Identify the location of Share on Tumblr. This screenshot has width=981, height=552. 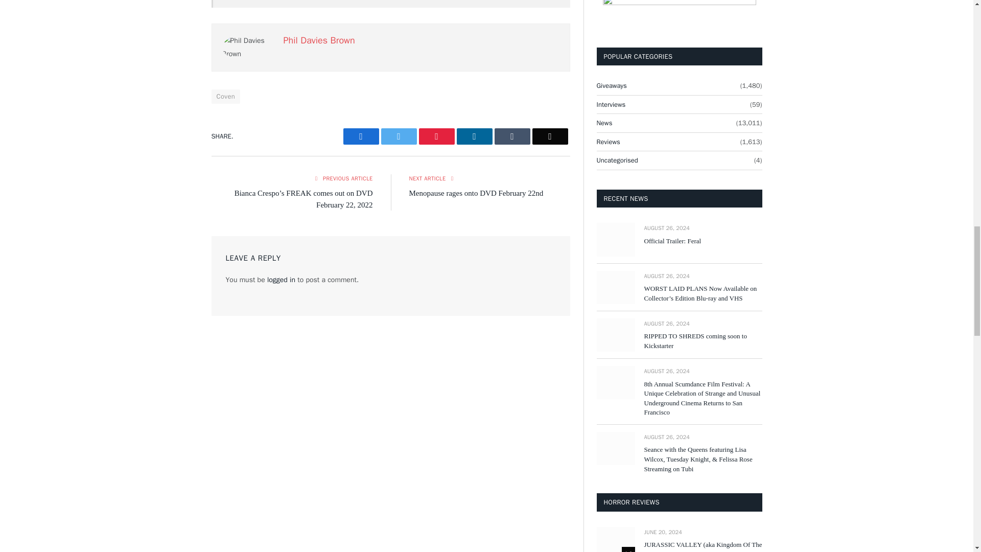
(512, 136).